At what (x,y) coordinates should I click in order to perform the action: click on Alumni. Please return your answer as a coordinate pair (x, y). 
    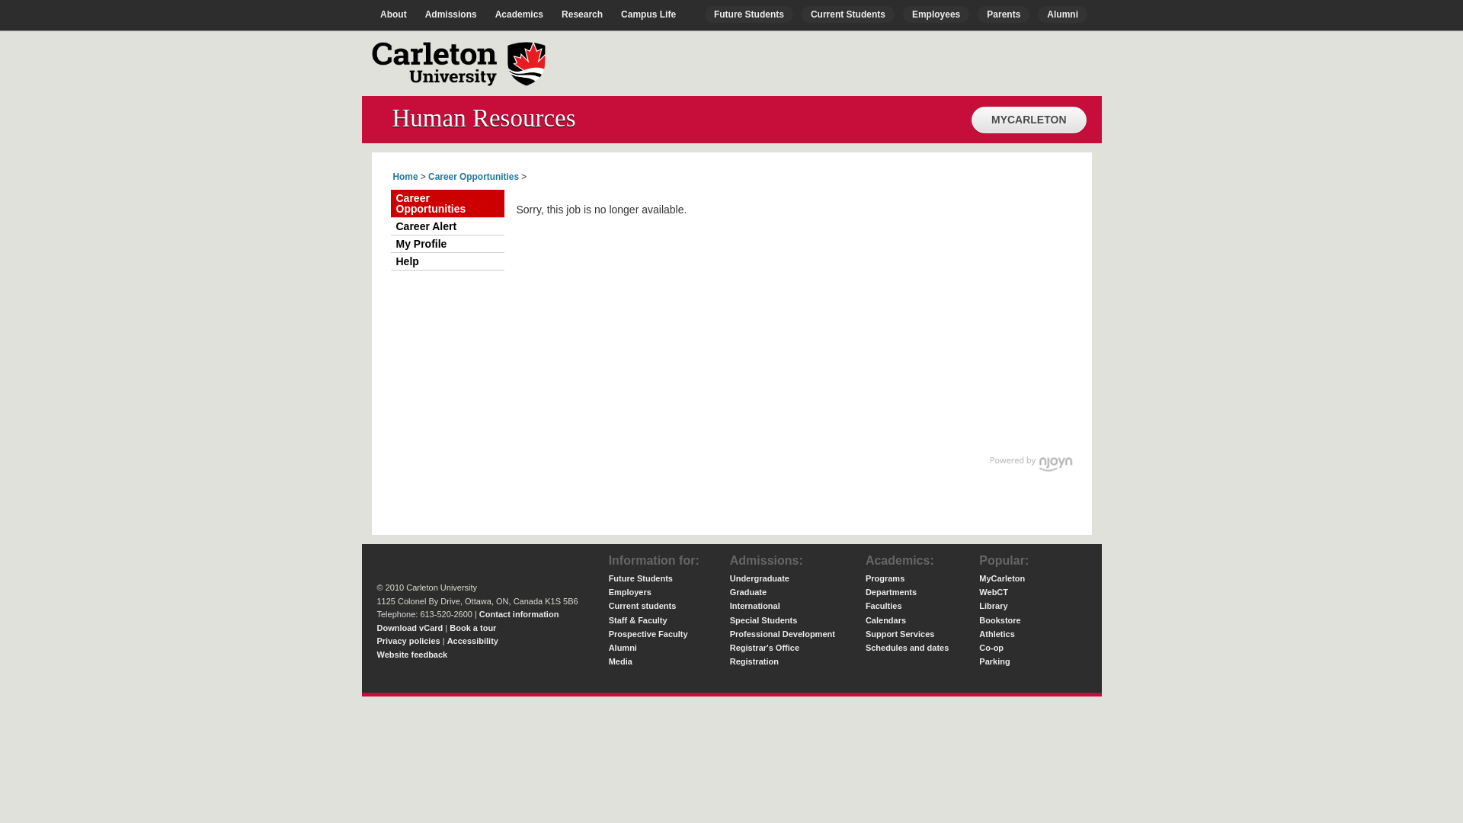
    Looking at the image, I should click on (1062, 14).